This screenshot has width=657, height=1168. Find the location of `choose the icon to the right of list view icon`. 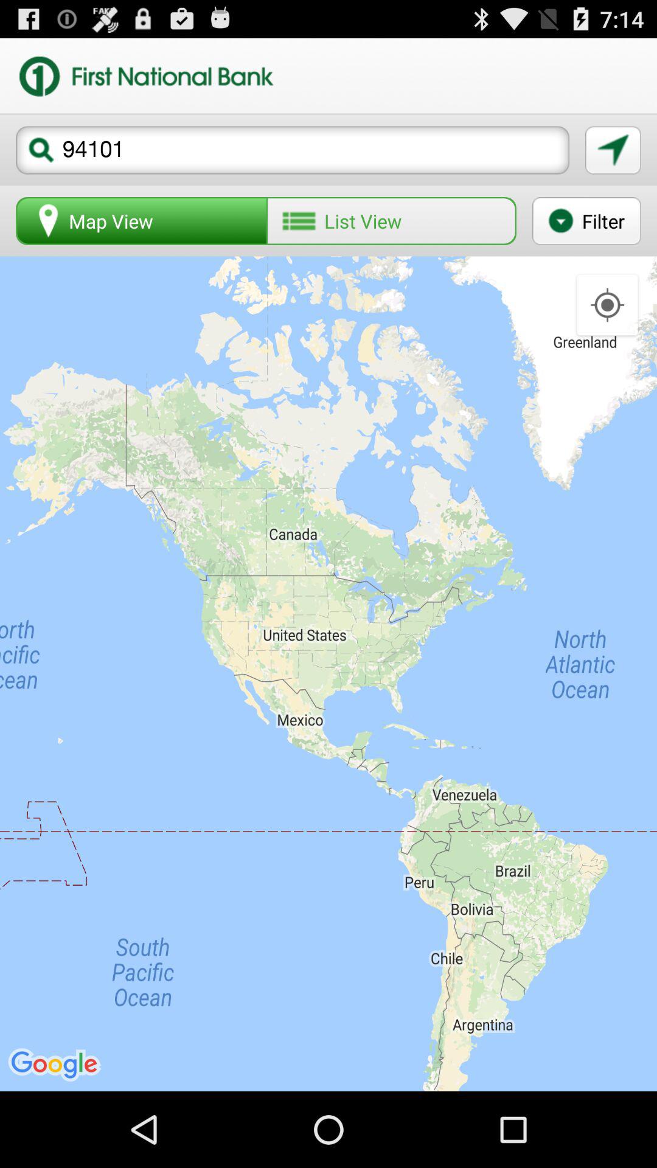

choose the icon to the right of list view icon is located at coordinates (586, 221).